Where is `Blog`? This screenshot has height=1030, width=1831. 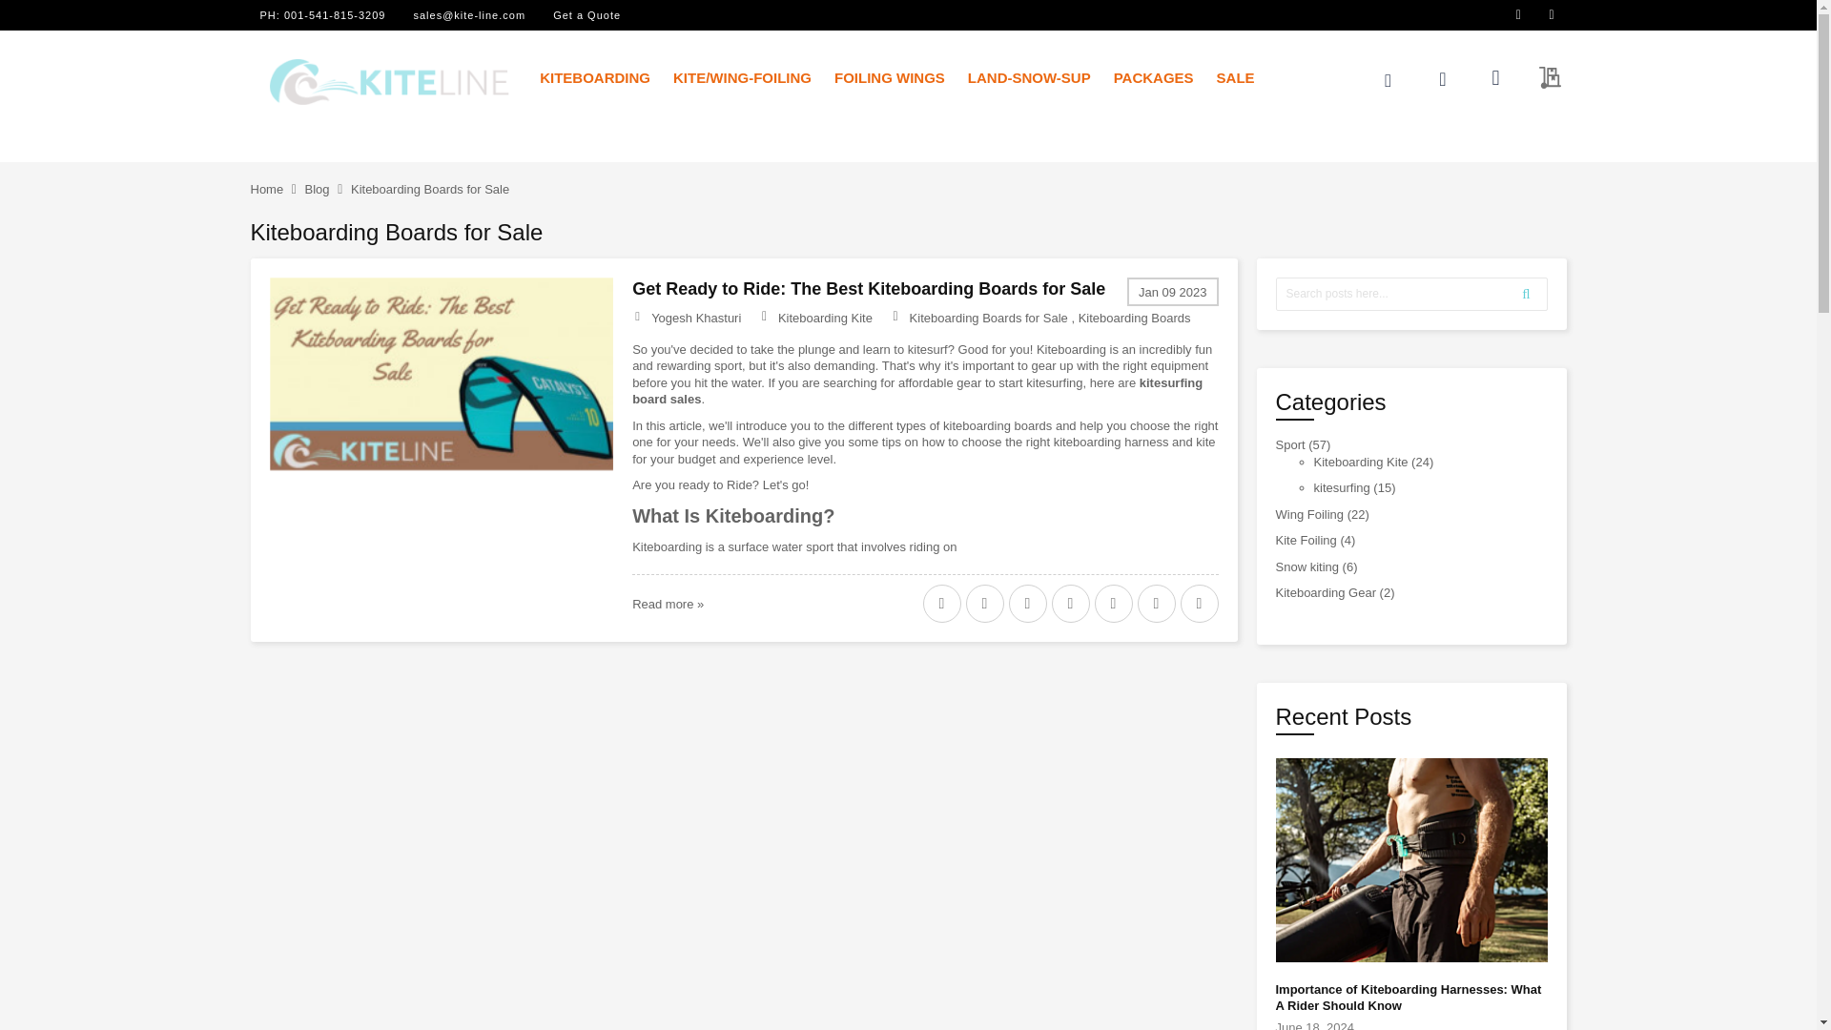
Blog is located at coordinates (317, 189).